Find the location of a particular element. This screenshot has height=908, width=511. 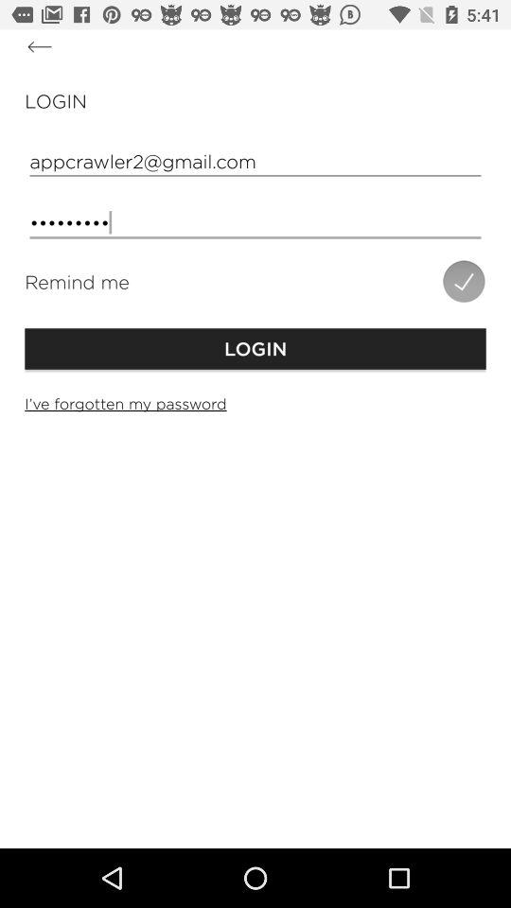

choose the icon below the crowd3116 item is located at coordinates (464, 281).